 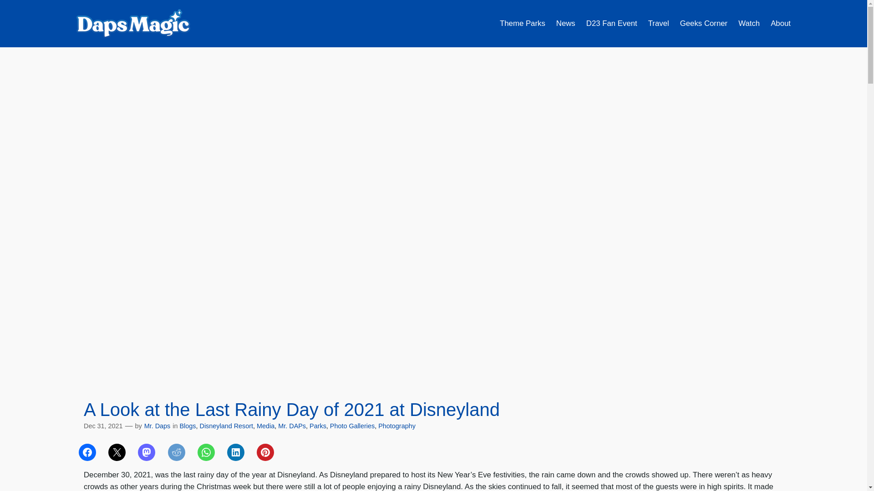 What do you see at coordinates (565, 23) in the screenshot?
I see `News` at bounding box center [565, 23].